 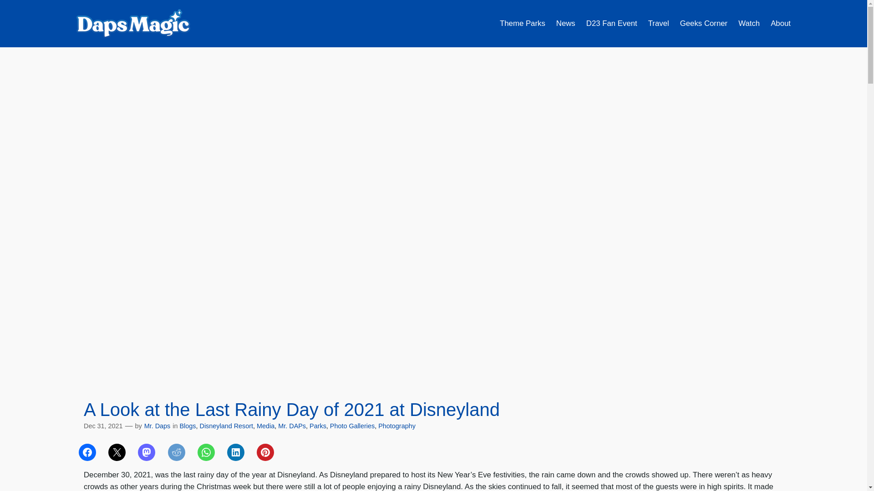 What do you see at coordinates (565, 23) in the screenshot?
I see `News` at bounding box center [565, 23].